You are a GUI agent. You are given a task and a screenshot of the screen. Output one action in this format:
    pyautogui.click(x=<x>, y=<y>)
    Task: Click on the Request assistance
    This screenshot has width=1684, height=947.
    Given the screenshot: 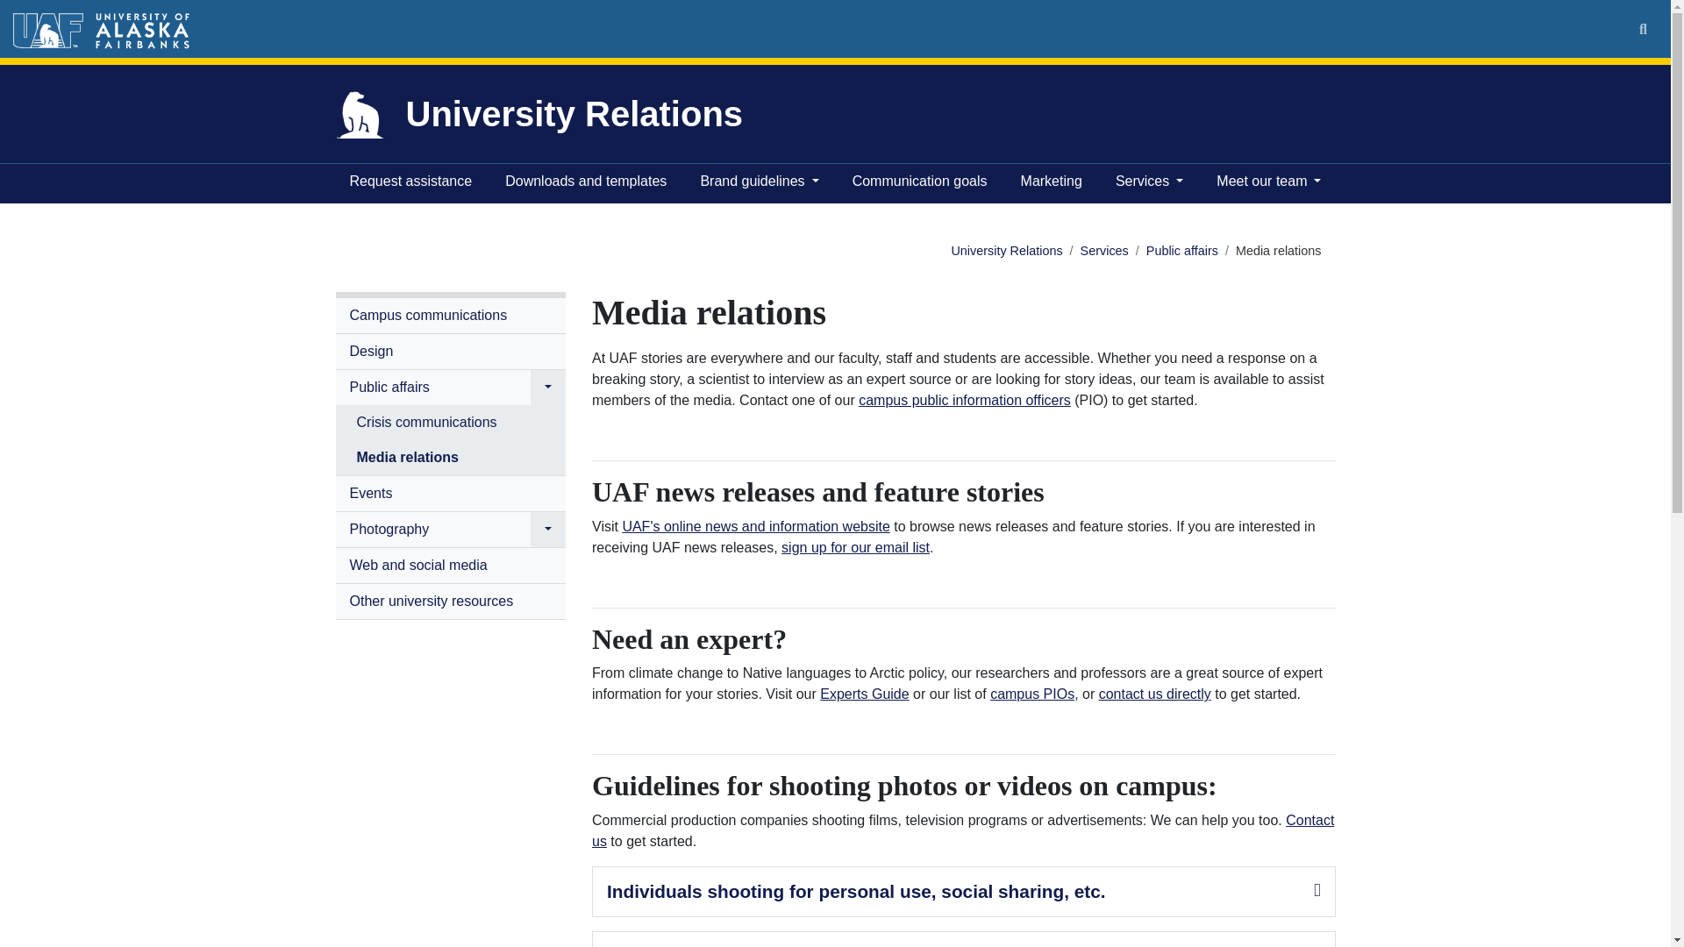 What is the action you would take?
    pyautogui.click(x=410, y=183)
    